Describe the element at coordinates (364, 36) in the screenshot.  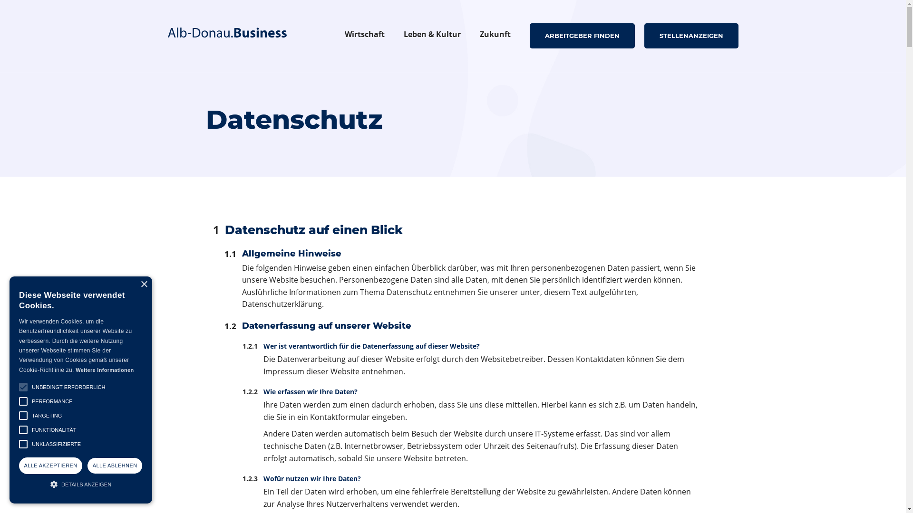
I see `Wirtschaft` at that location.